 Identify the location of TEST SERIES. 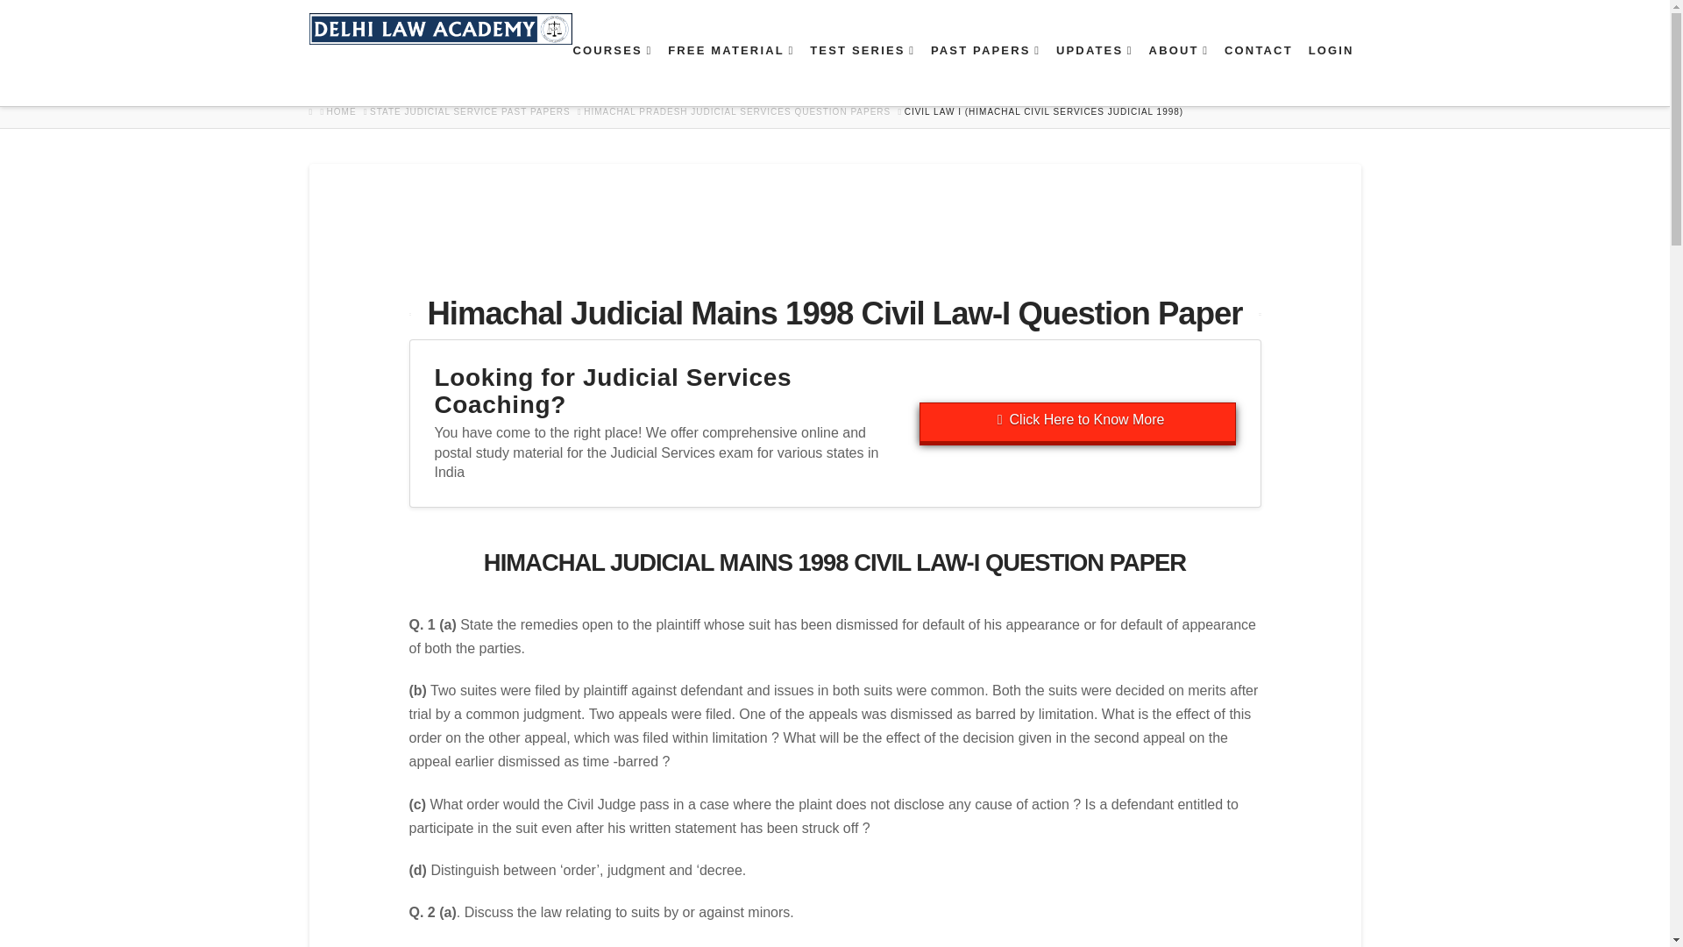
(861, 75).